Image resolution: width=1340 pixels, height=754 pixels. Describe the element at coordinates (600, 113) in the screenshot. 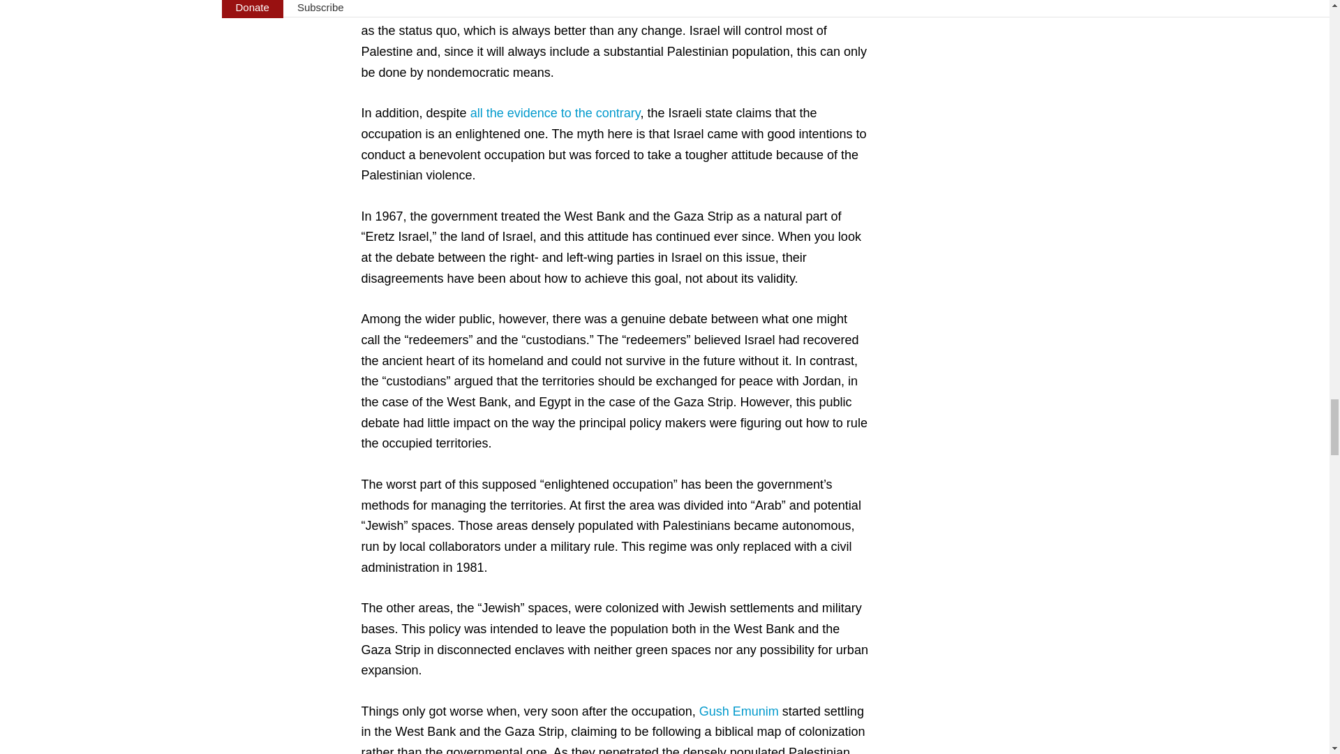

I see `to the contrary` at that location.